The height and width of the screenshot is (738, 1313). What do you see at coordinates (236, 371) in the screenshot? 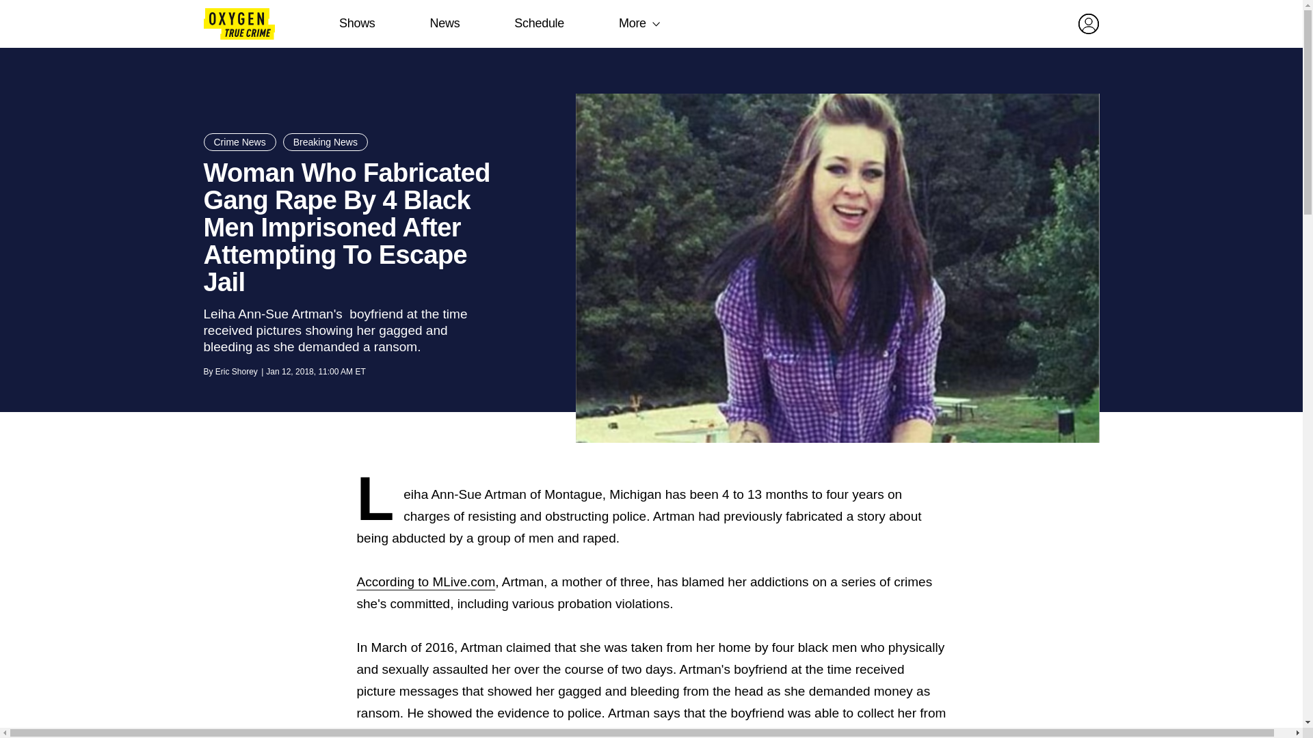
I see `Eric Shorey` at bounding box center [236, 371].